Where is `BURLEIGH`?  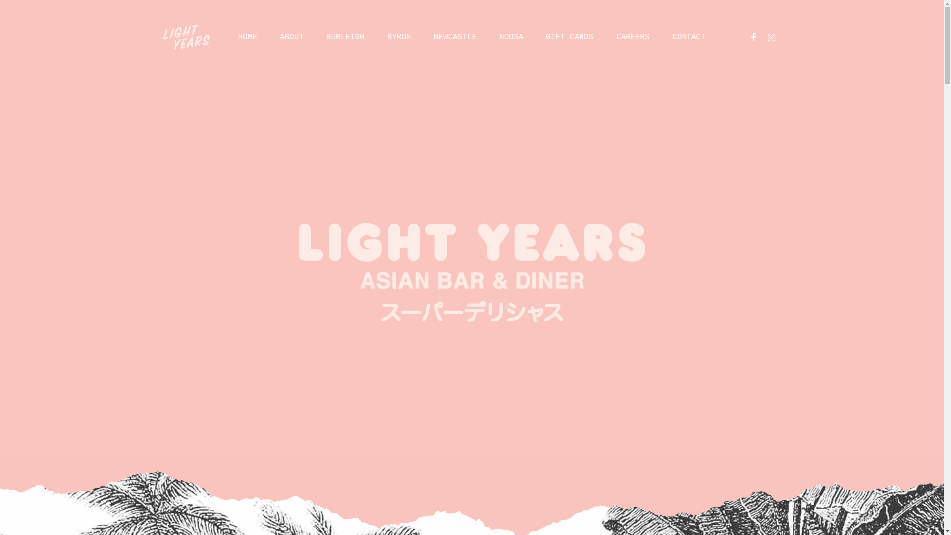
BURLEIGH is located at coordinates (346, 37).